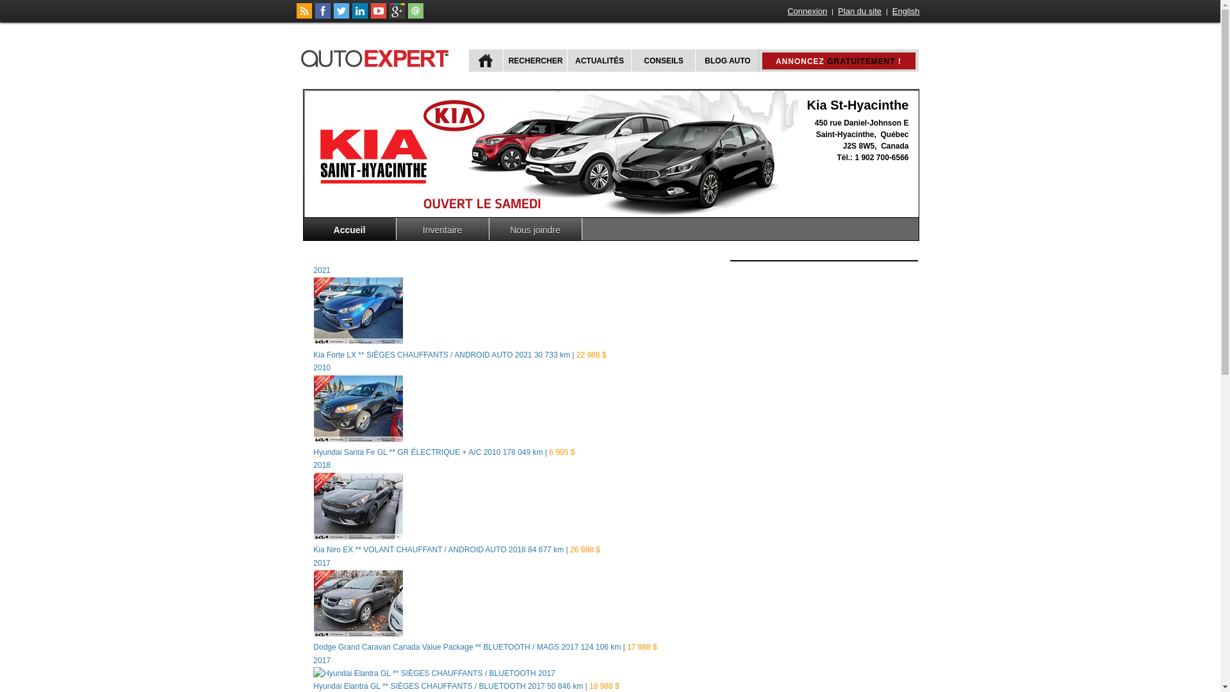 This screenshot has height=692, width=1230. Describe the element at coordinates (906, 12) in the screenshot. I see `English` at that location.